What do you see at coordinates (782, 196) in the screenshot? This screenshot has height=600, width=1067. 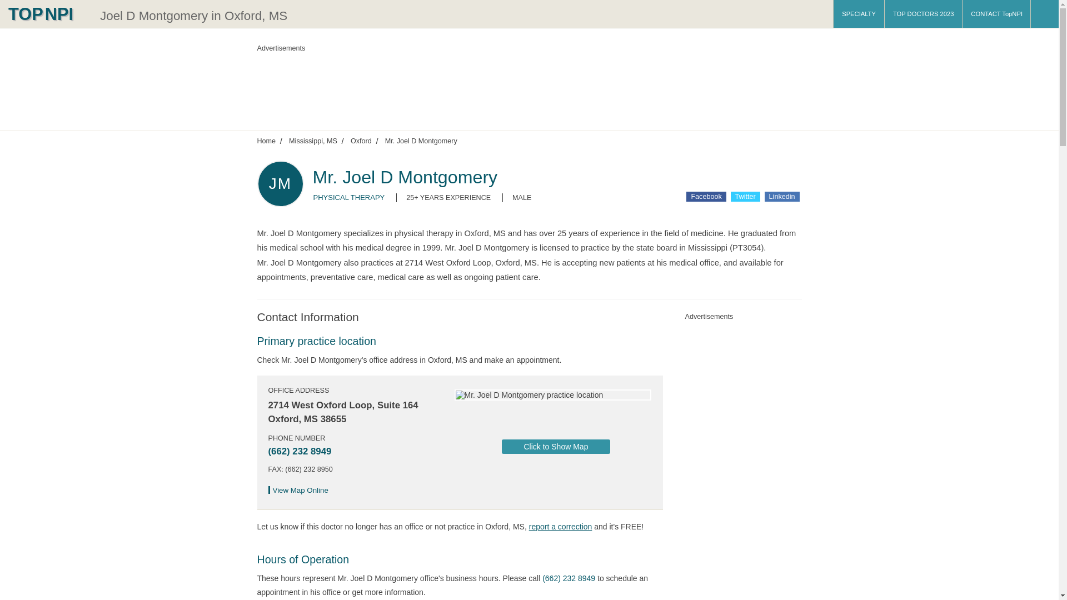 I see `Share Mr. Joel D Montgomery on Linkedin` at bounding box center [782, 196].